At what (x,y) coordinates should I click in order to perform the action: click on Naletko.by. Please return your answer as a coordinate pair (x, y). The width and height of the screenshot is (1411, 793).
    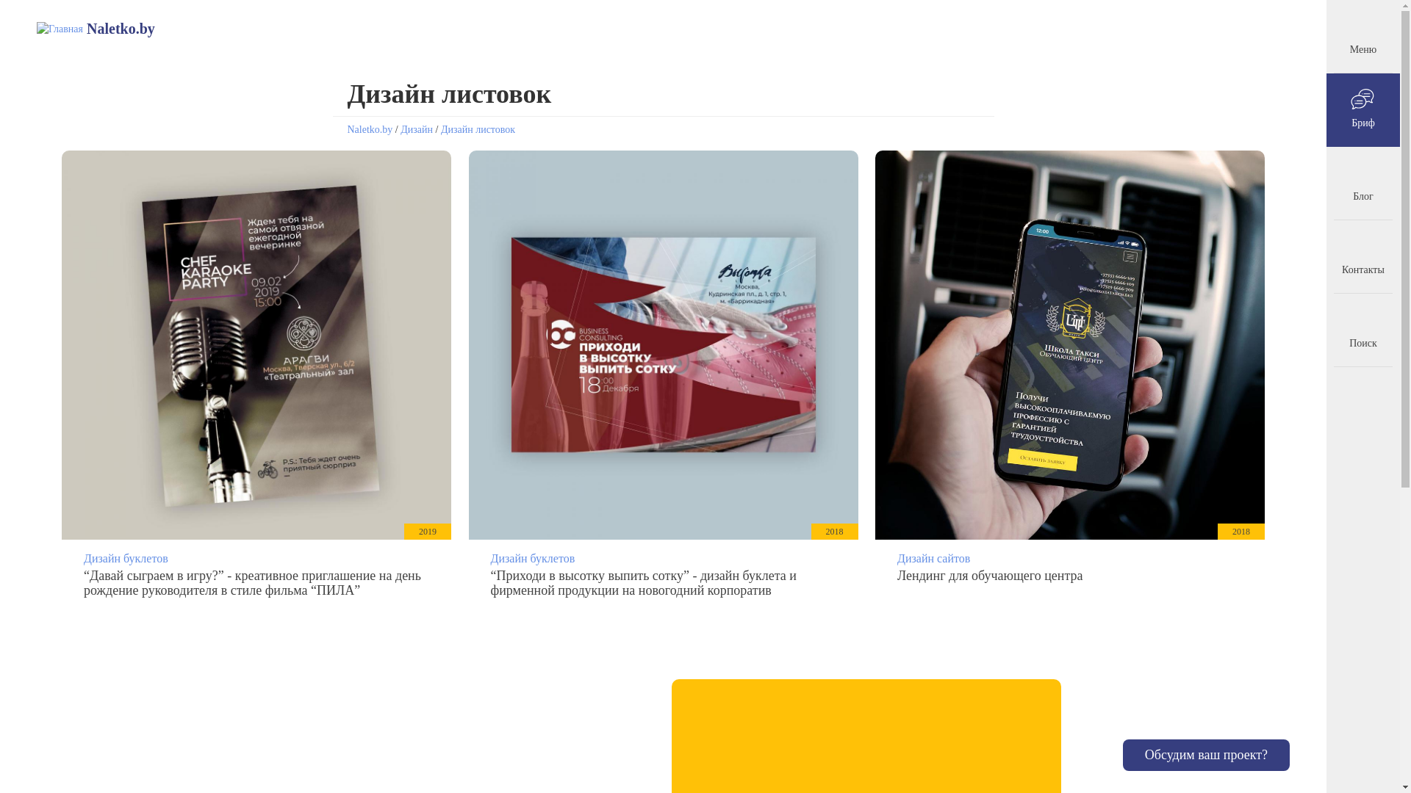
    Looking at the image, I should click on (370, 129).